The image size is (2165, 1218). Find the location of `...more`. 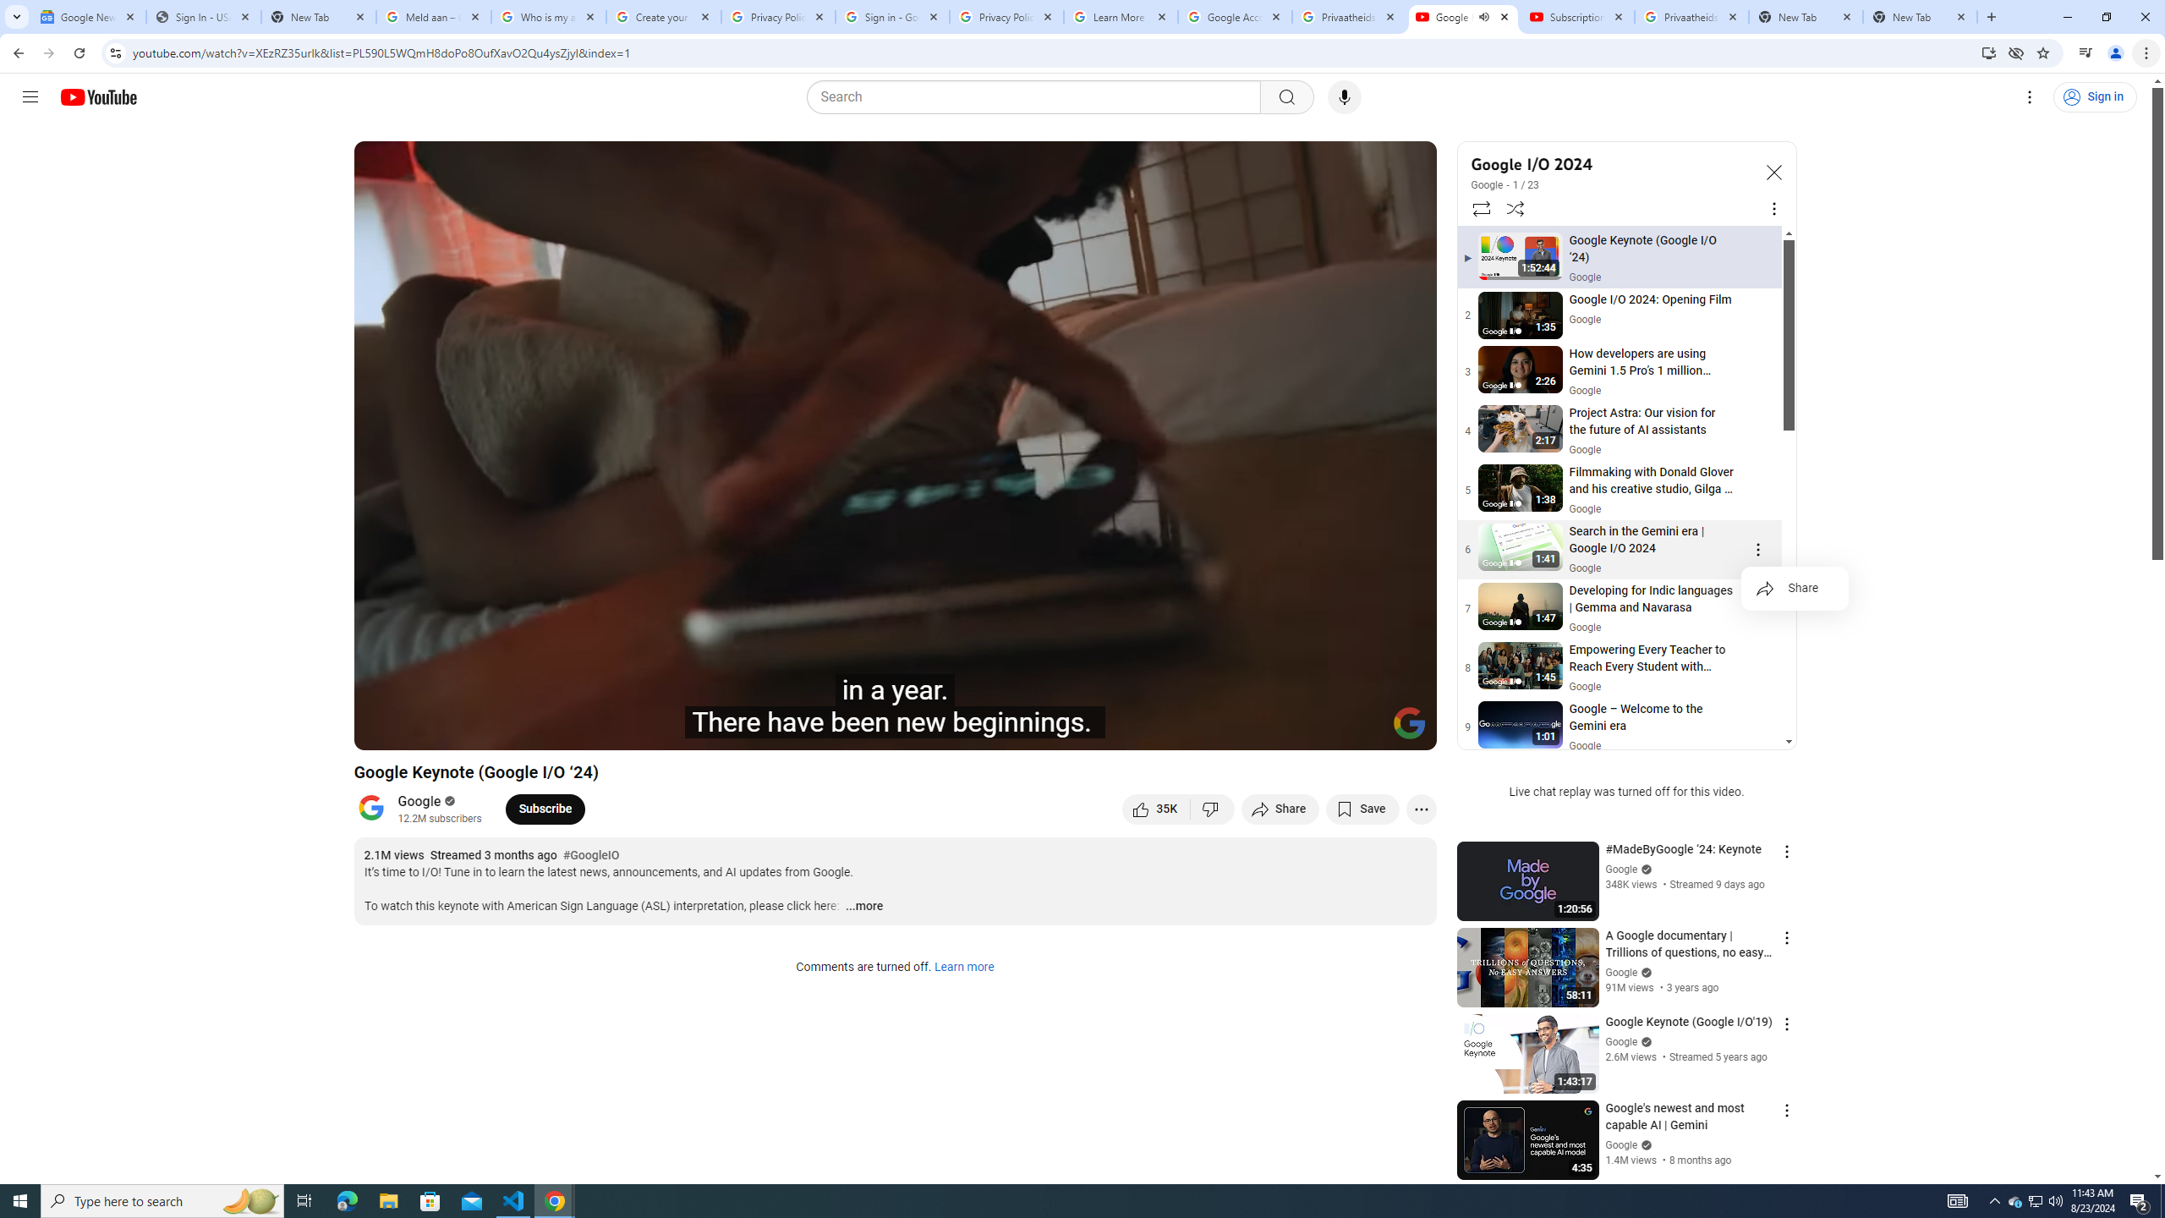

...more is located at coordinates (863, 907).